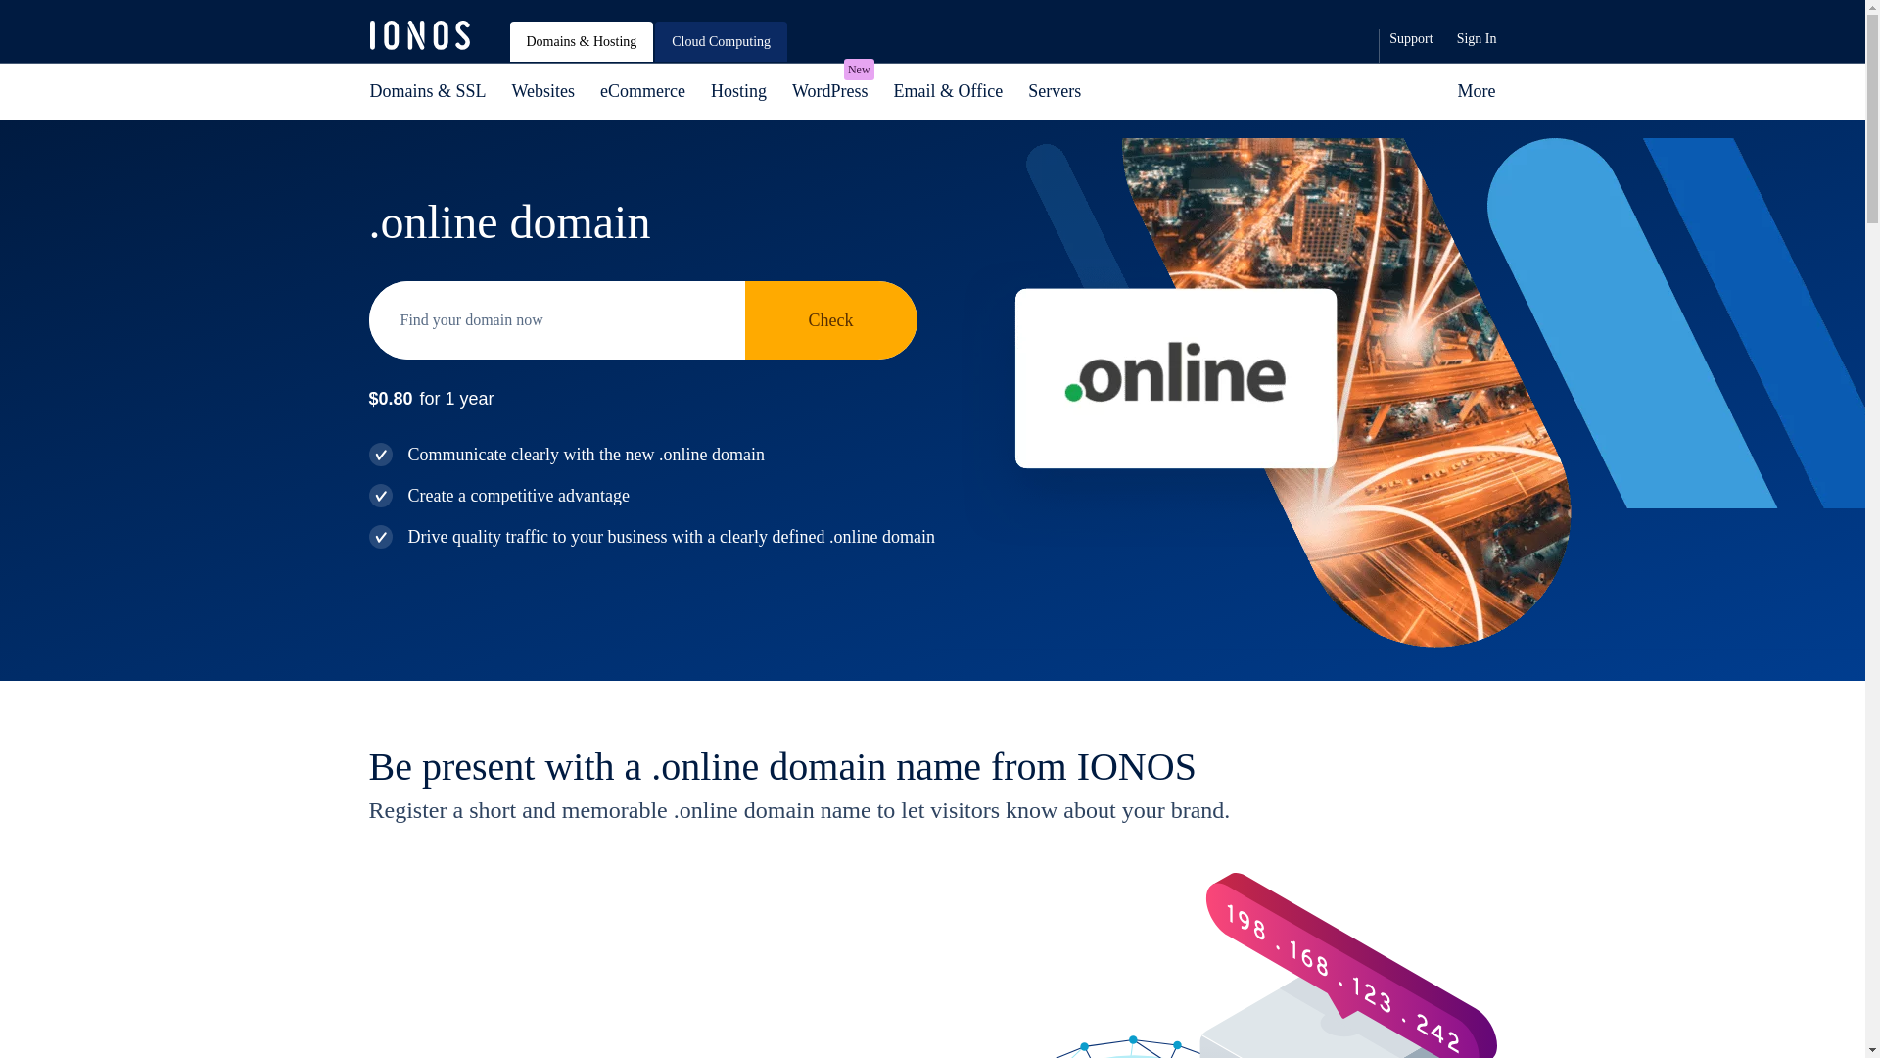  Describe the element at coordinates (642, 92) in the screenshot. I see `Cloud Computing` at that location.